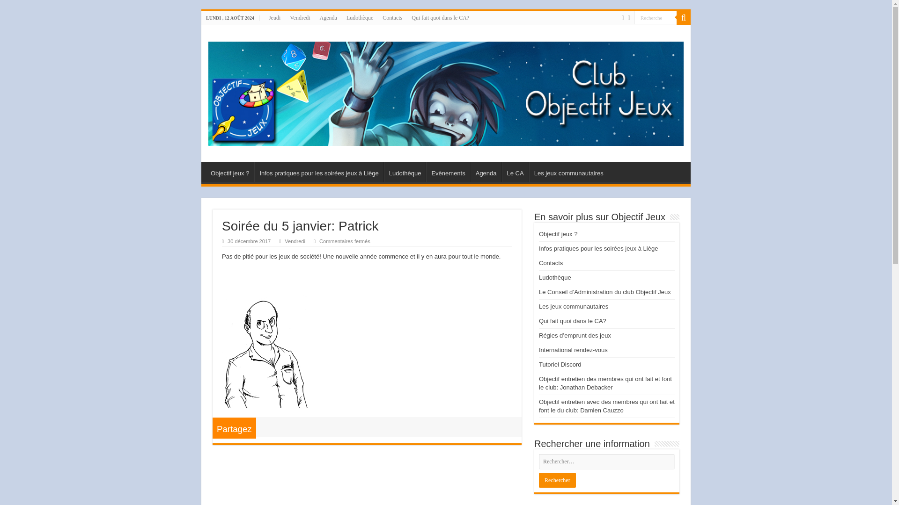  Describe the element at coordinates (572, 321) in the screenshot. I see `Qui fait quoi dans le CA?` at that location.